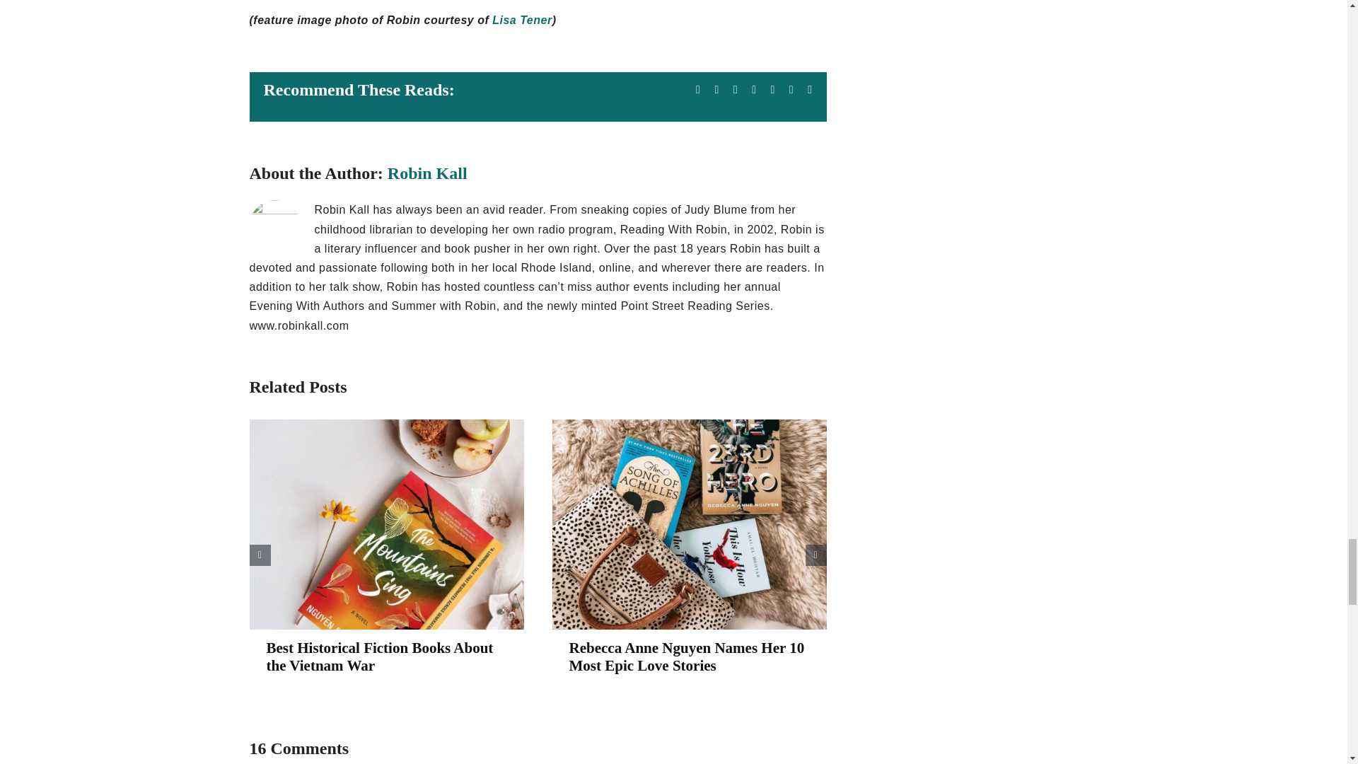 This screenshot has height=764, width=1358. Describe the element at coordinates (686, 656) in the screenshot. I see `Rebecca Anne Nguyen Names Her 10 Most Epic Love Stories` at that location.